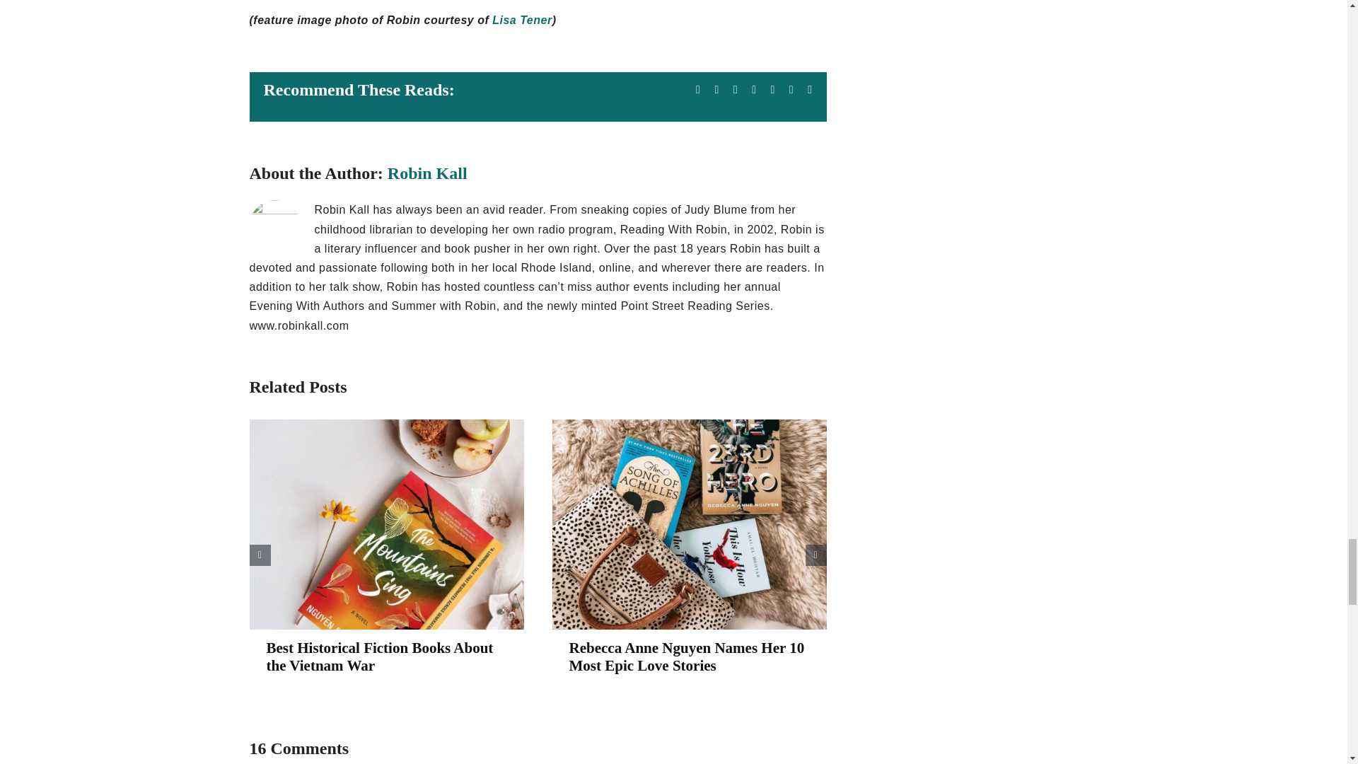 This screenshot has height=764, width=1358. Describe the element at coordinates (686, 656) in the screenshot. I see `Rebecca Anne Nguyen Names Her 10 Most Epic Love Stories` at that location.